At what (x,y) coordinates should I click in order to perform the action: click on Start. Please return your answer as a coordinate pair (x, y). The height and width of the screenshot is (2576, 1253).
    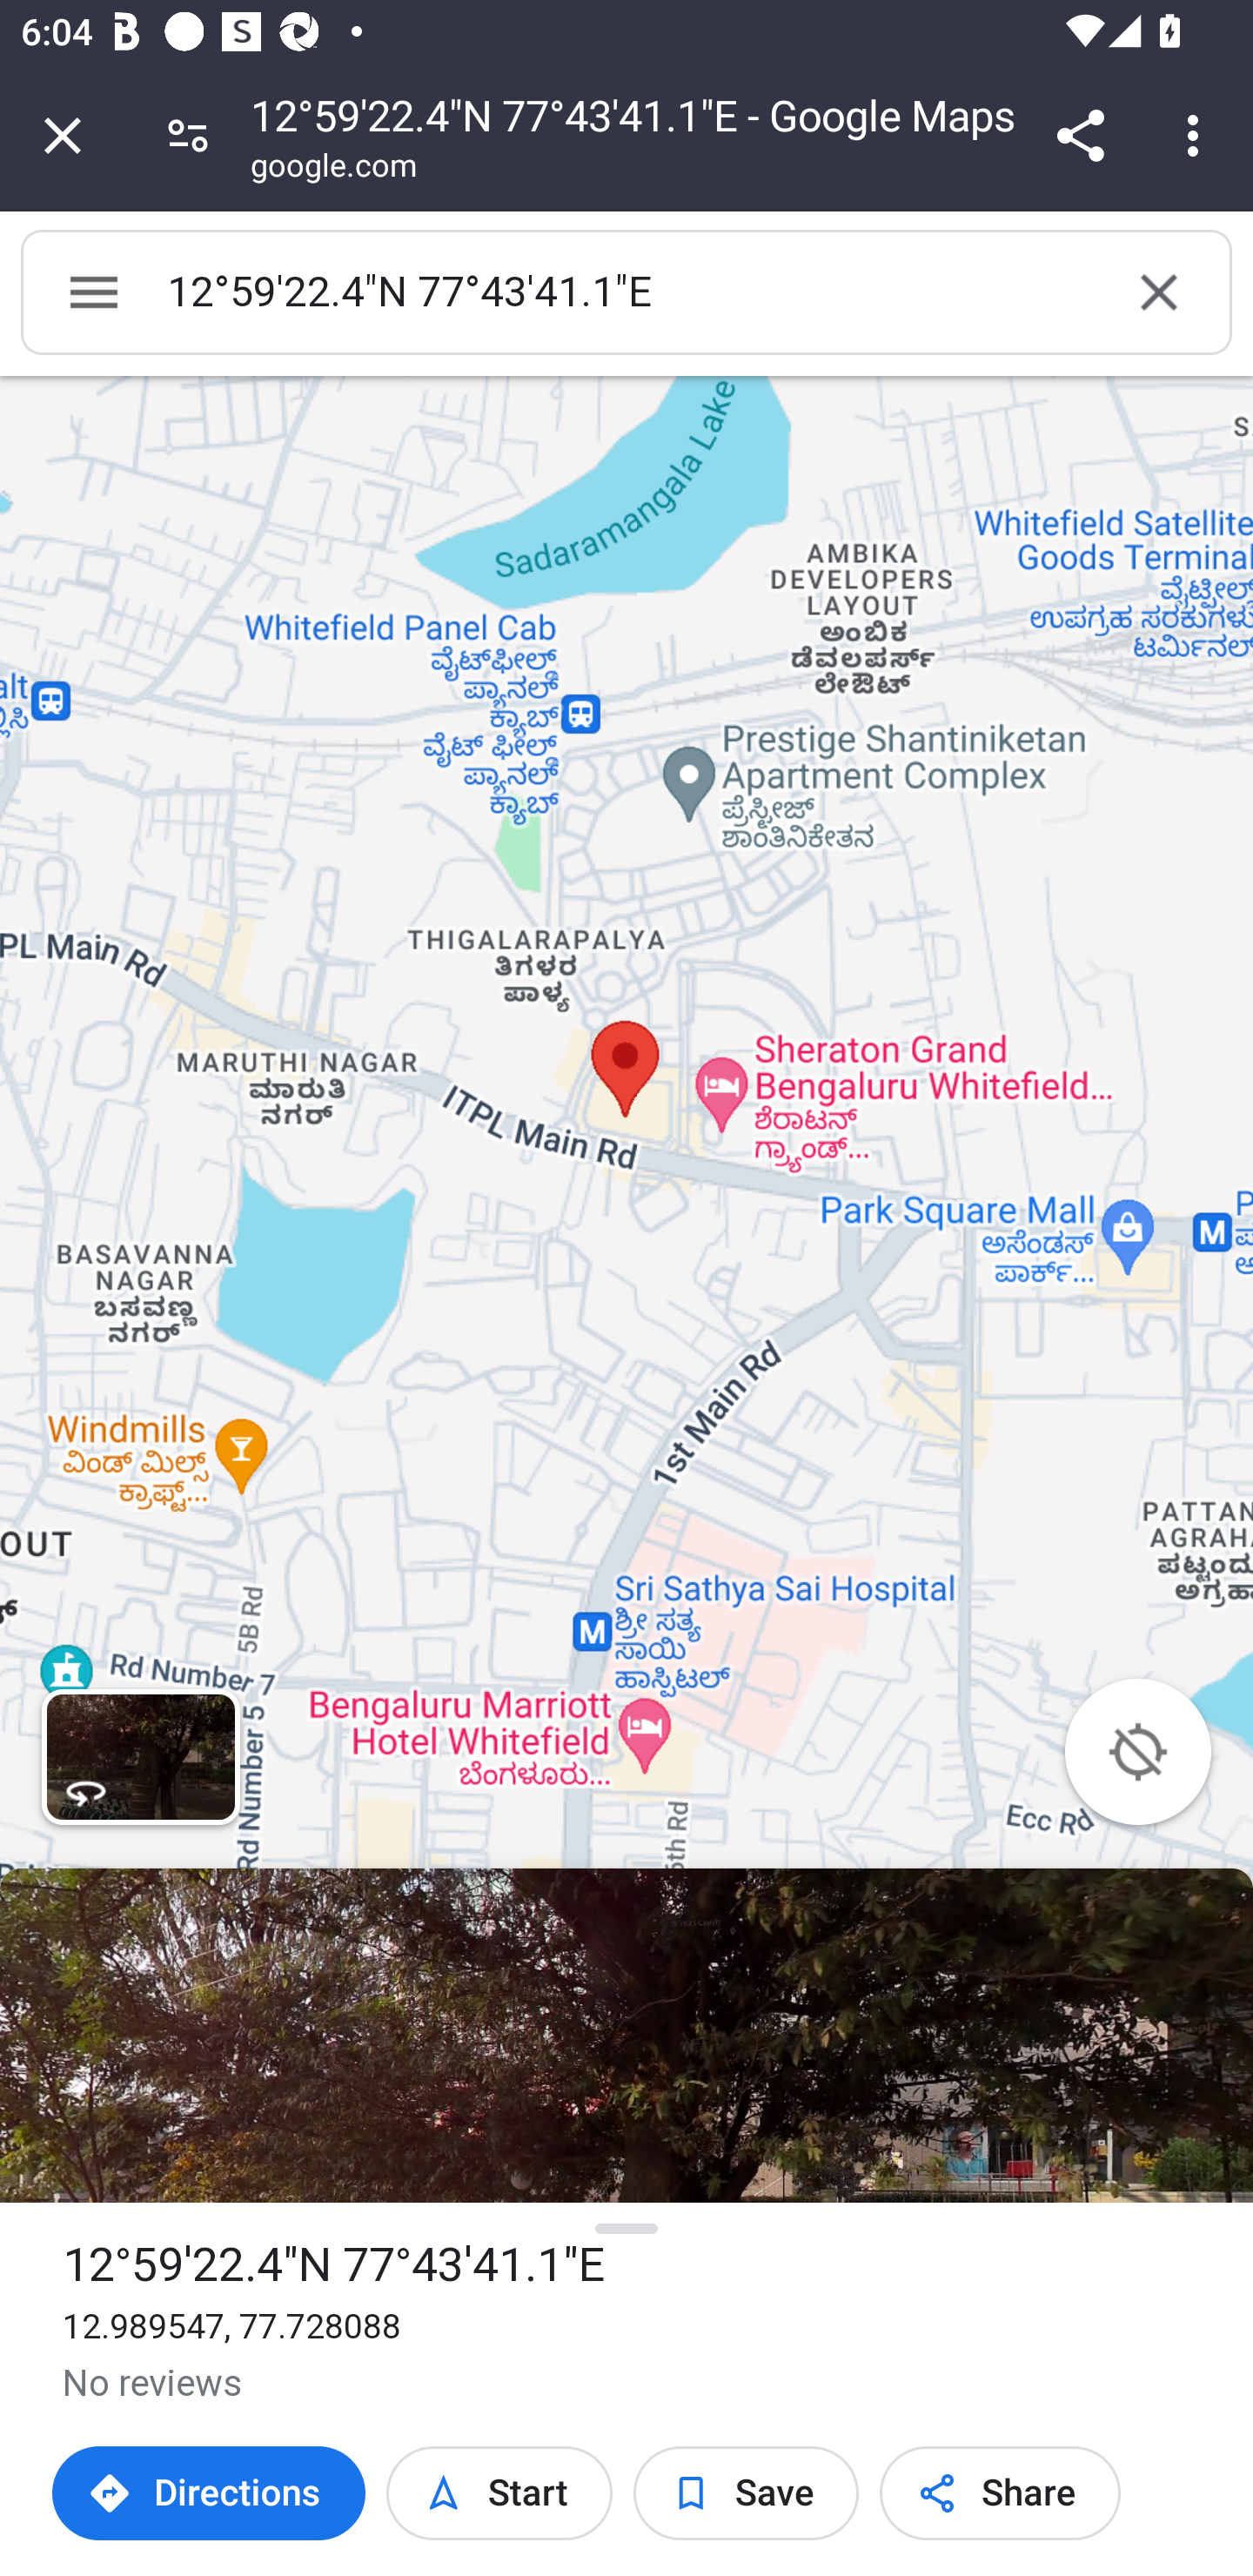
    Looking at the image, I should click on (498, 2493).